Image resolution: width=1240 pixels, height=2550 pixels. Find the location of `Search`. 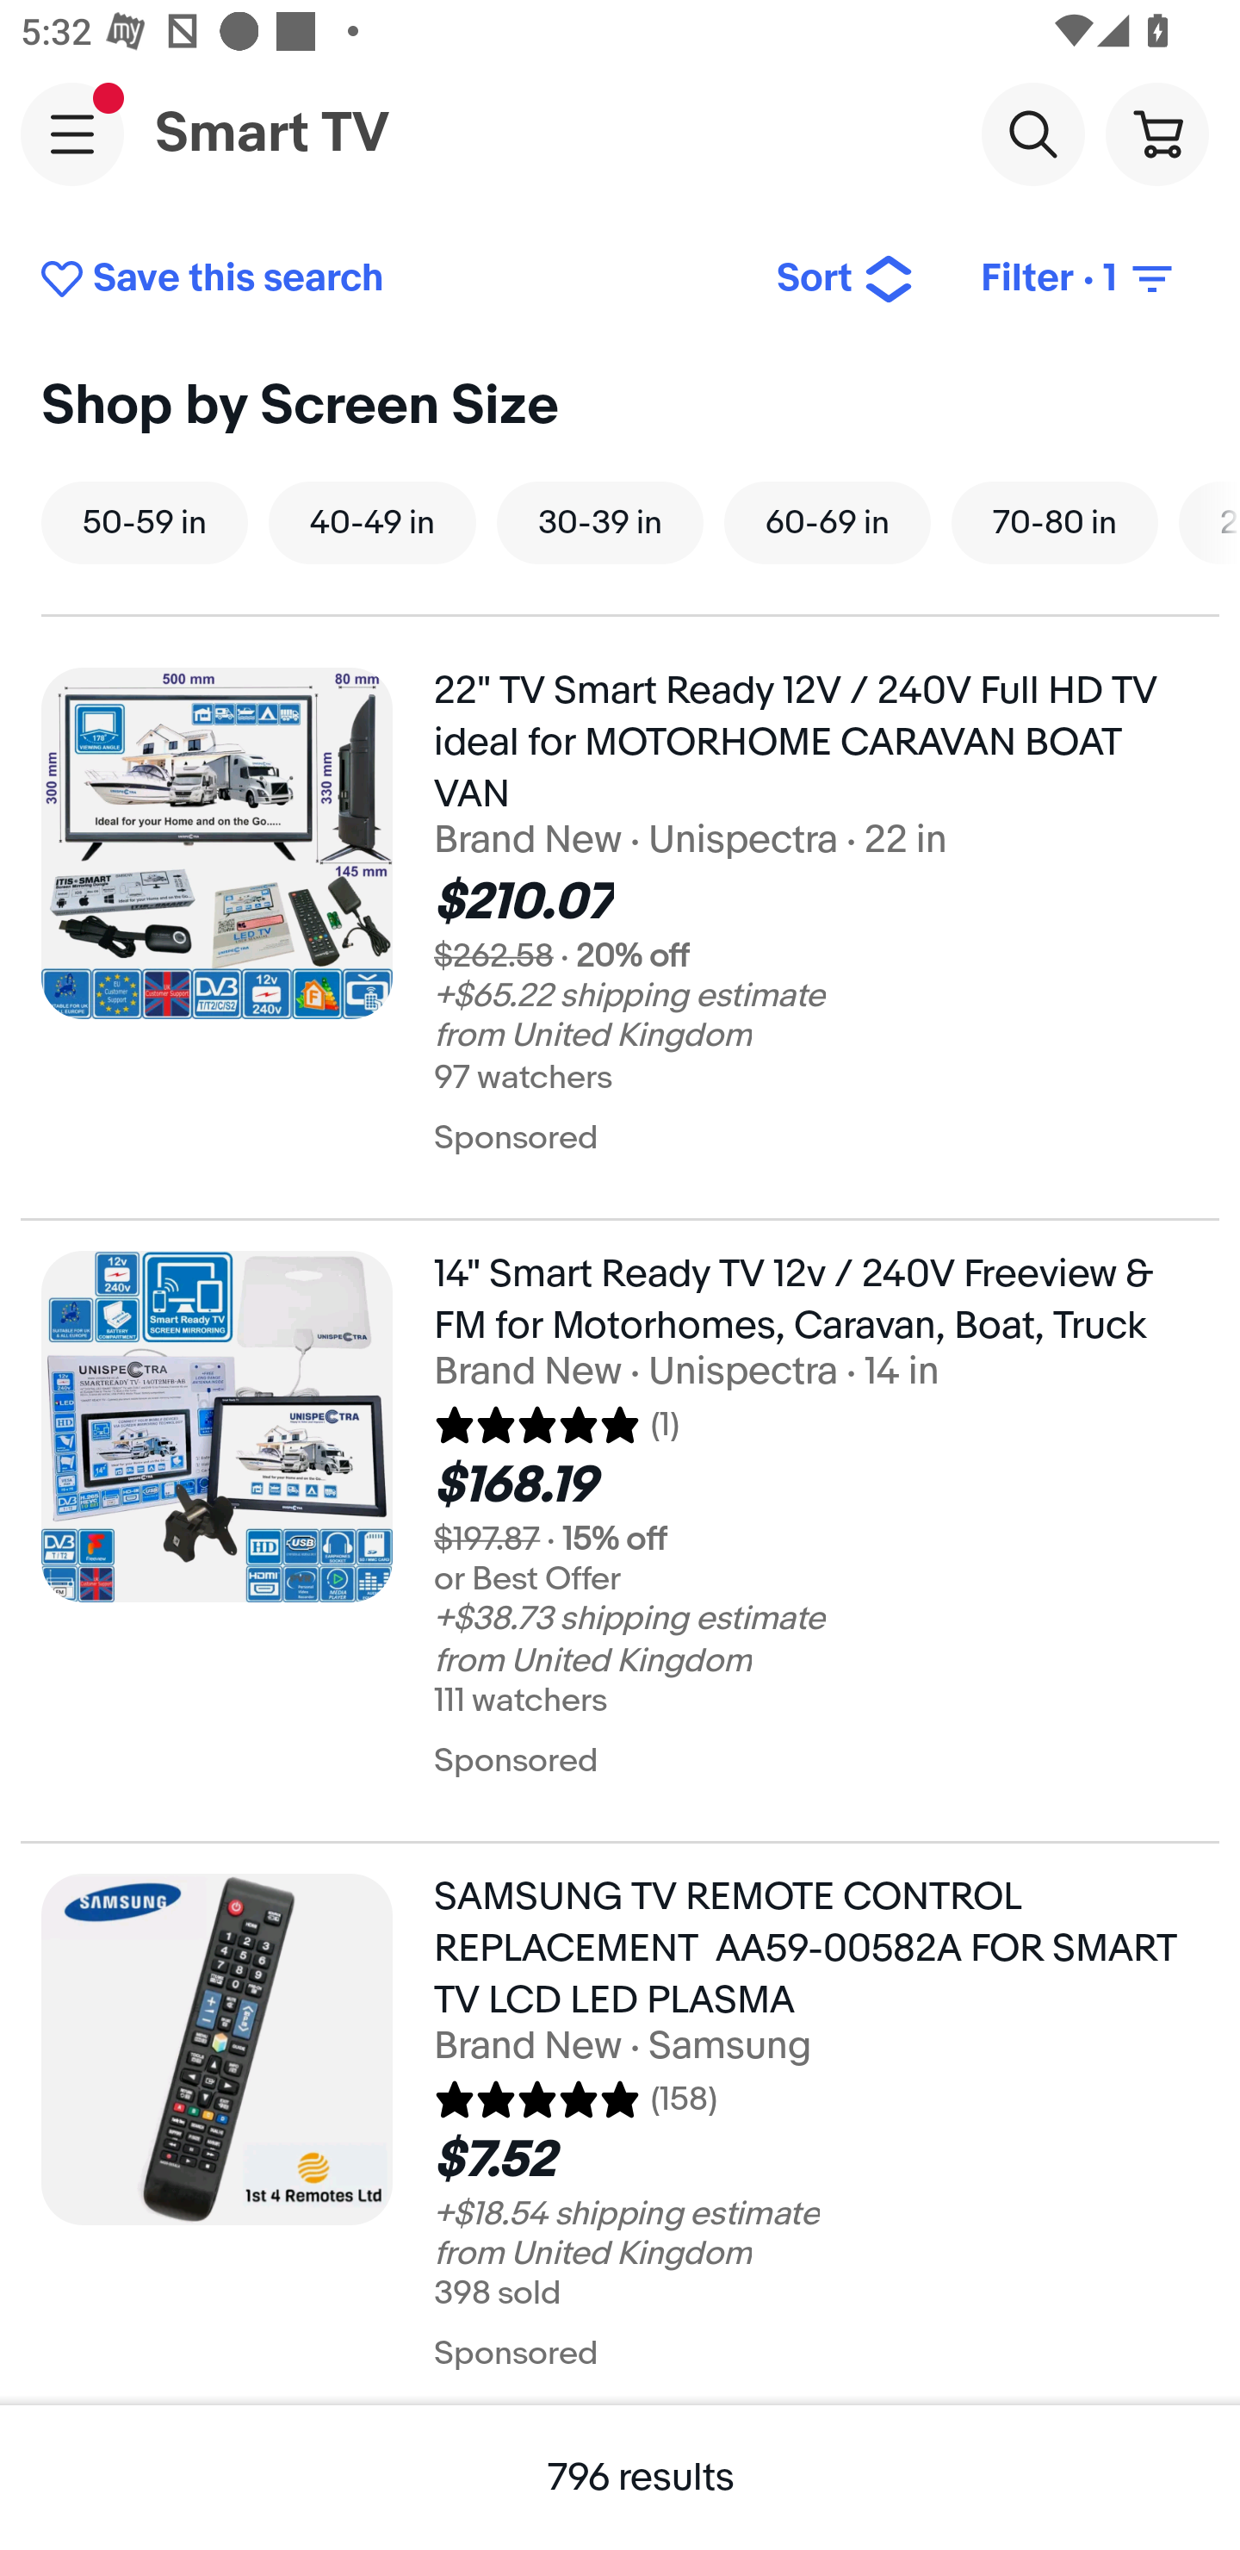

Search is located at coordinates (1032, 133).